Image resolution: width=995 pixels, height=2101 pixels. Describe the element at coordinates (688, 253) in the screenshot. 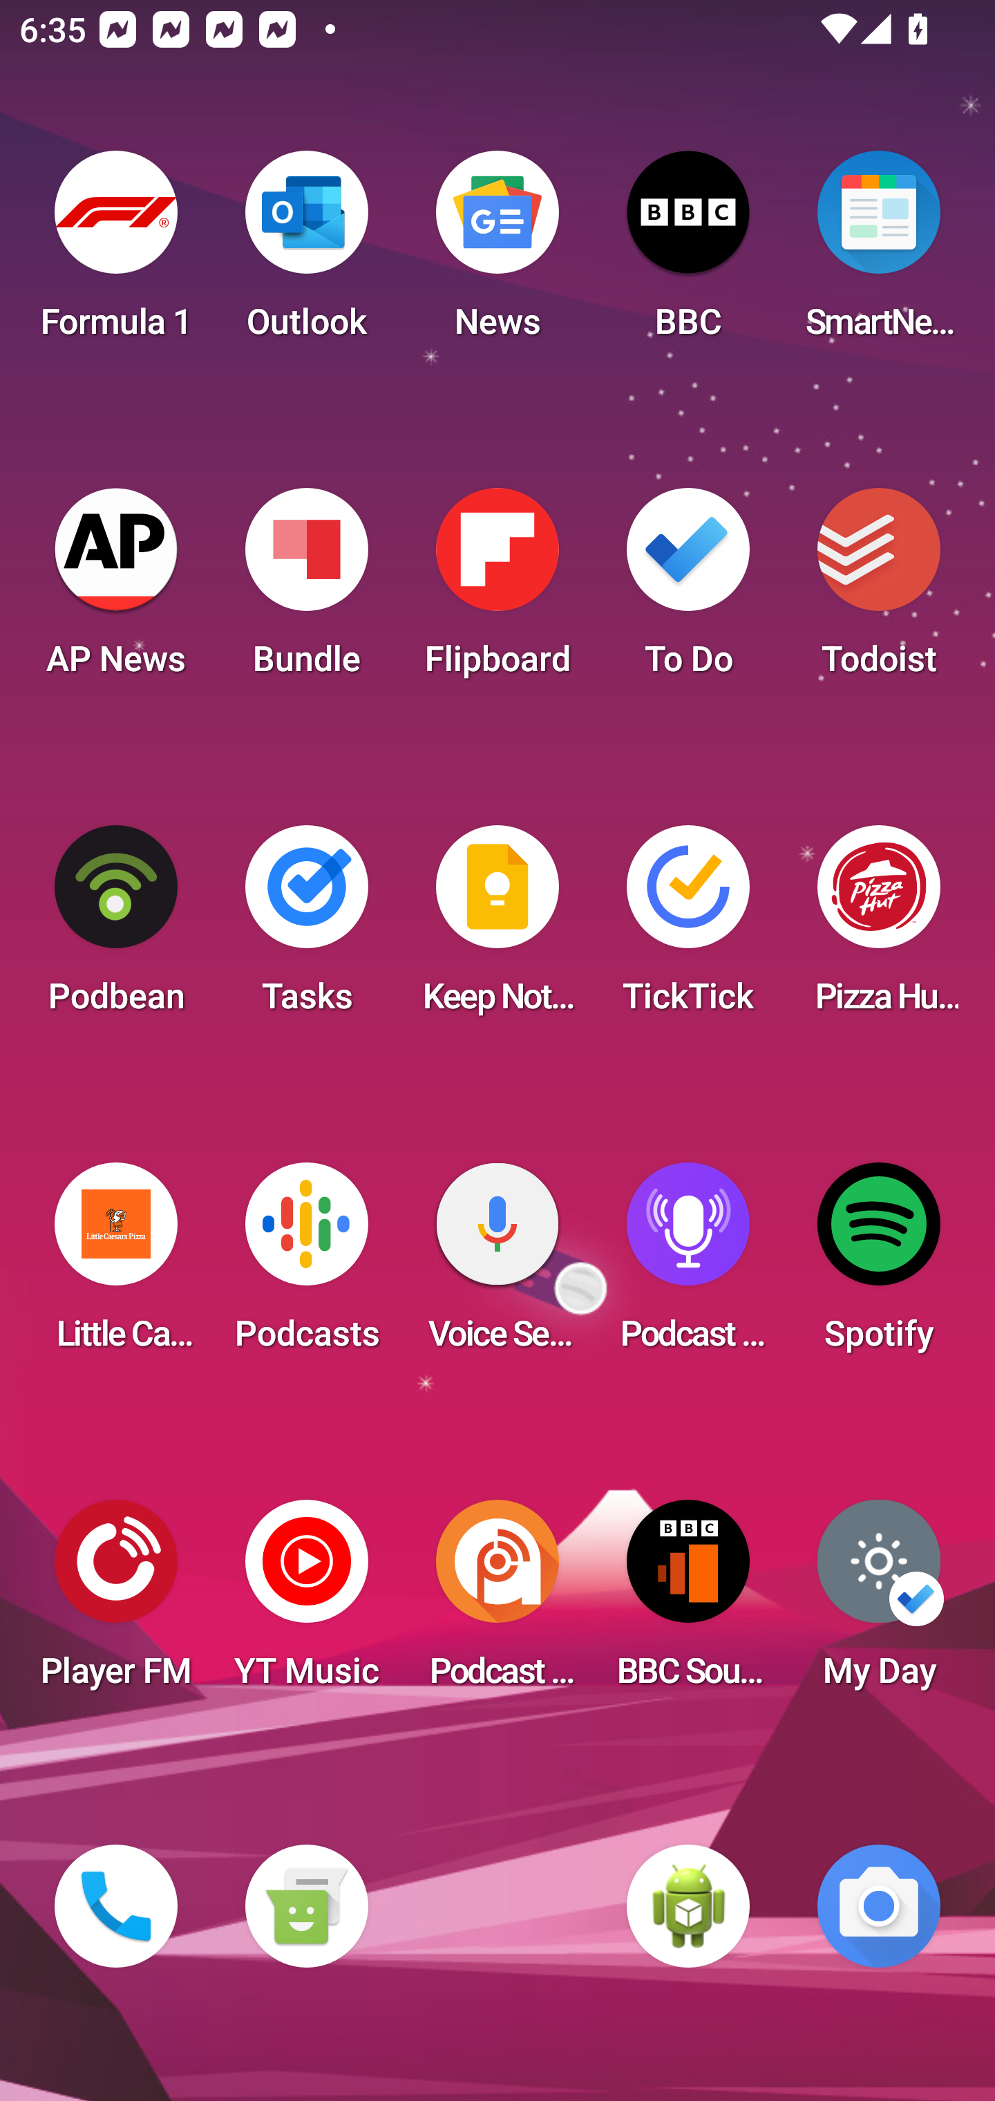

I see `BBC` at that location.